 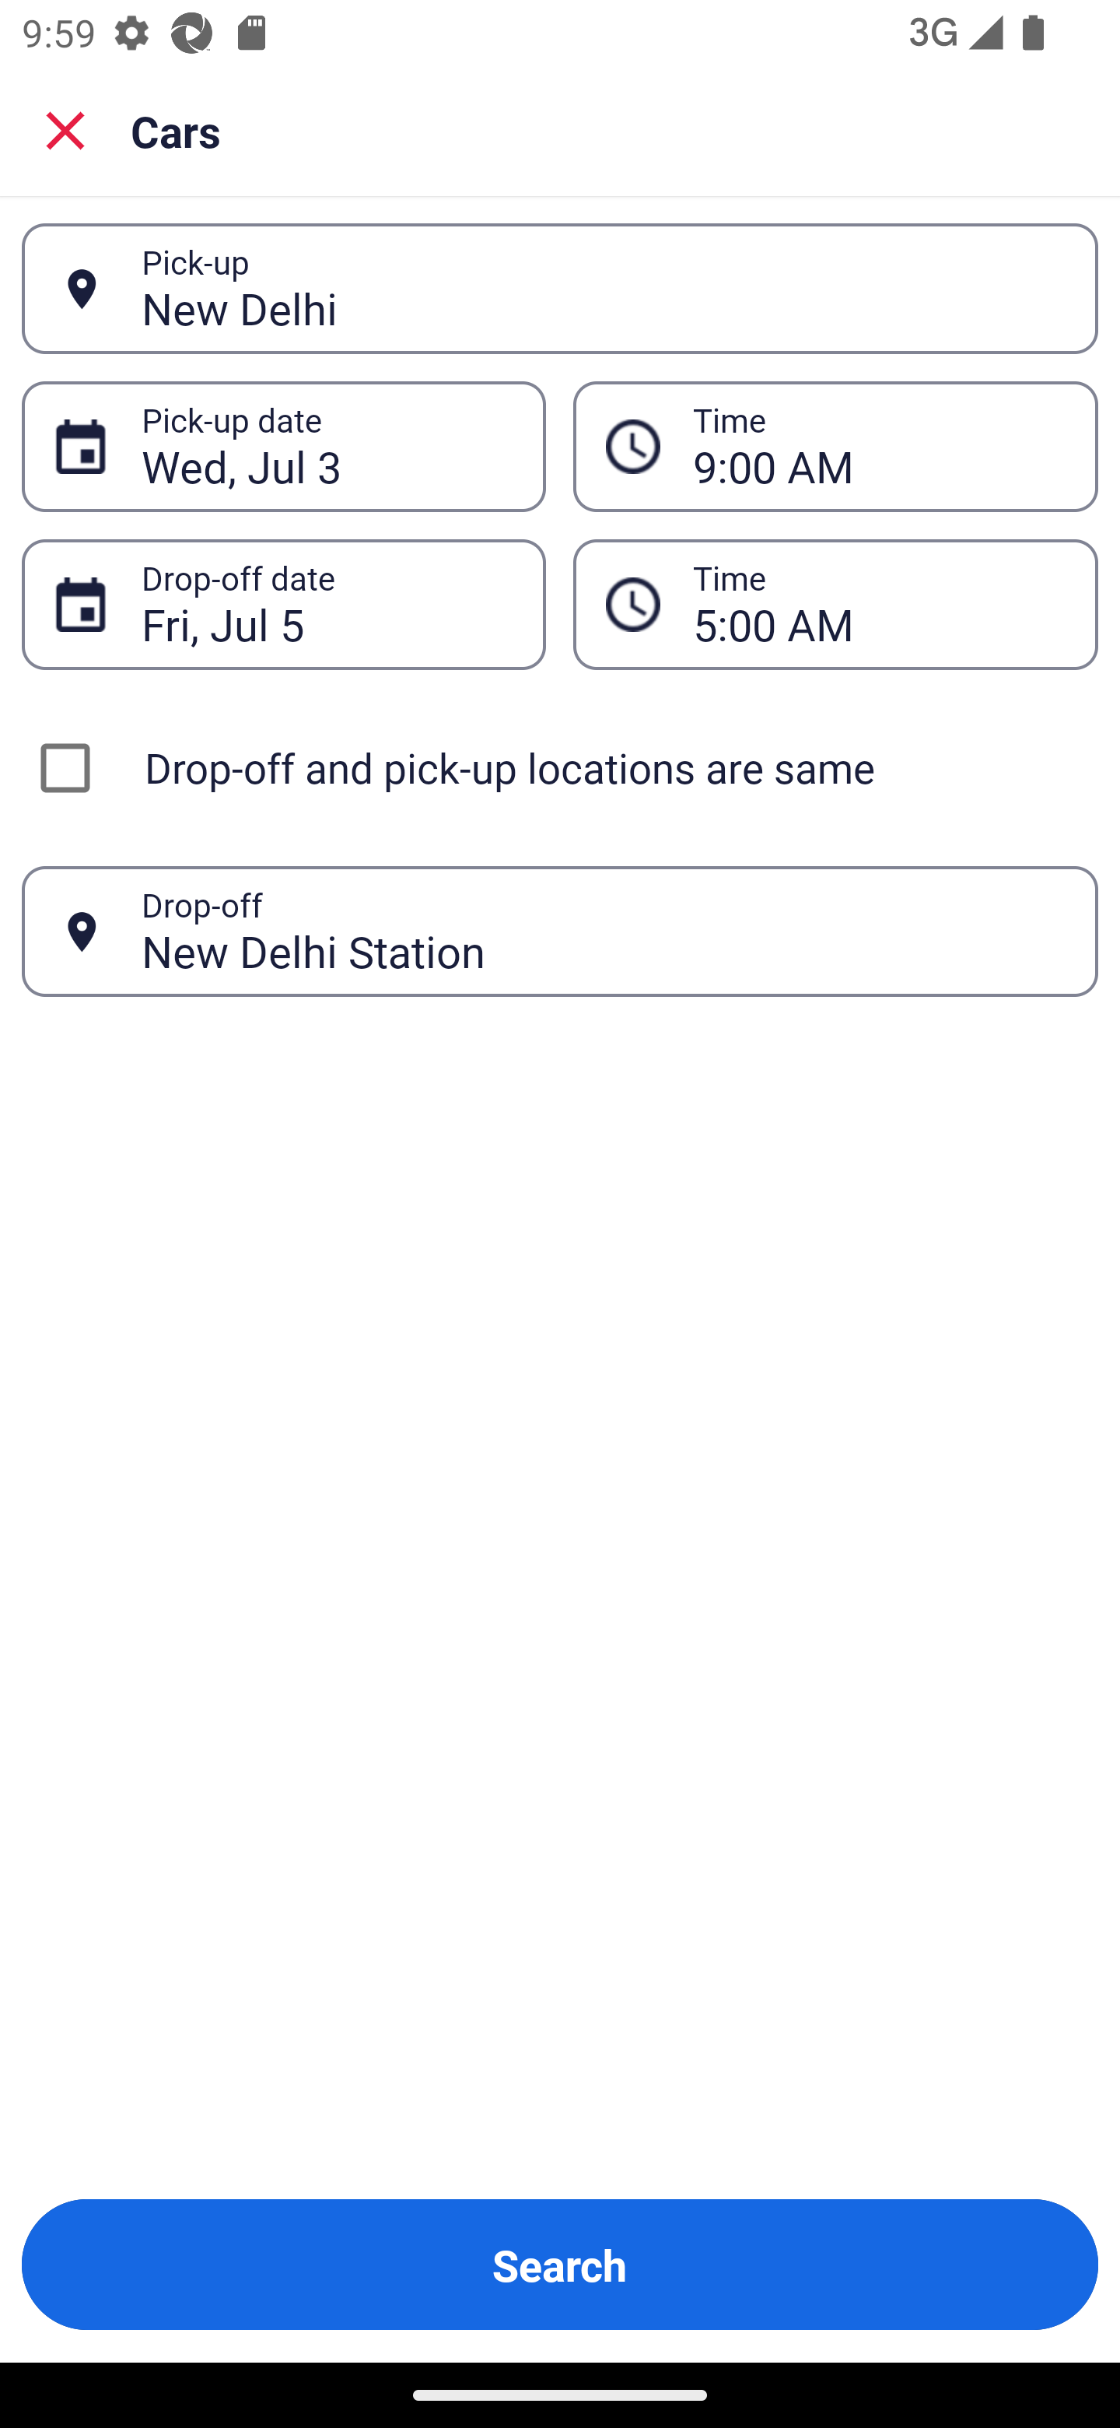 I want to click on 9:00 AM, so click(x=879, y=447).